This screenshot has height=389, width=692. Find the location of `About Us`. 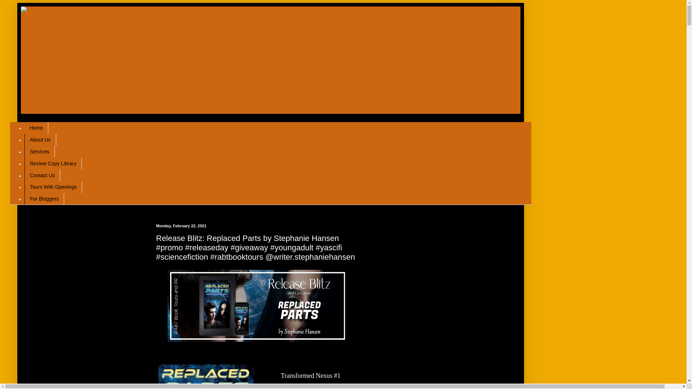

About Us is located at coordinates (40, 140).